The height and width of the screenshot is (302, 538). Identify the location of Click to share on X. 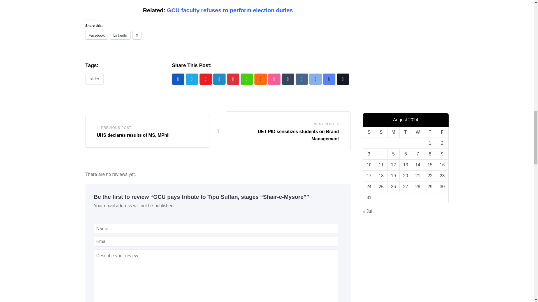
(137, 35).